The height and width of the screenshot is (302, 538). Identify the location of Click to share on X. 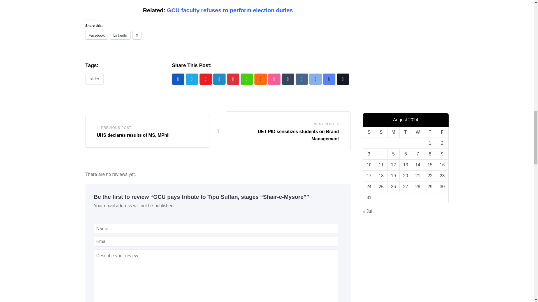
(137, 35).